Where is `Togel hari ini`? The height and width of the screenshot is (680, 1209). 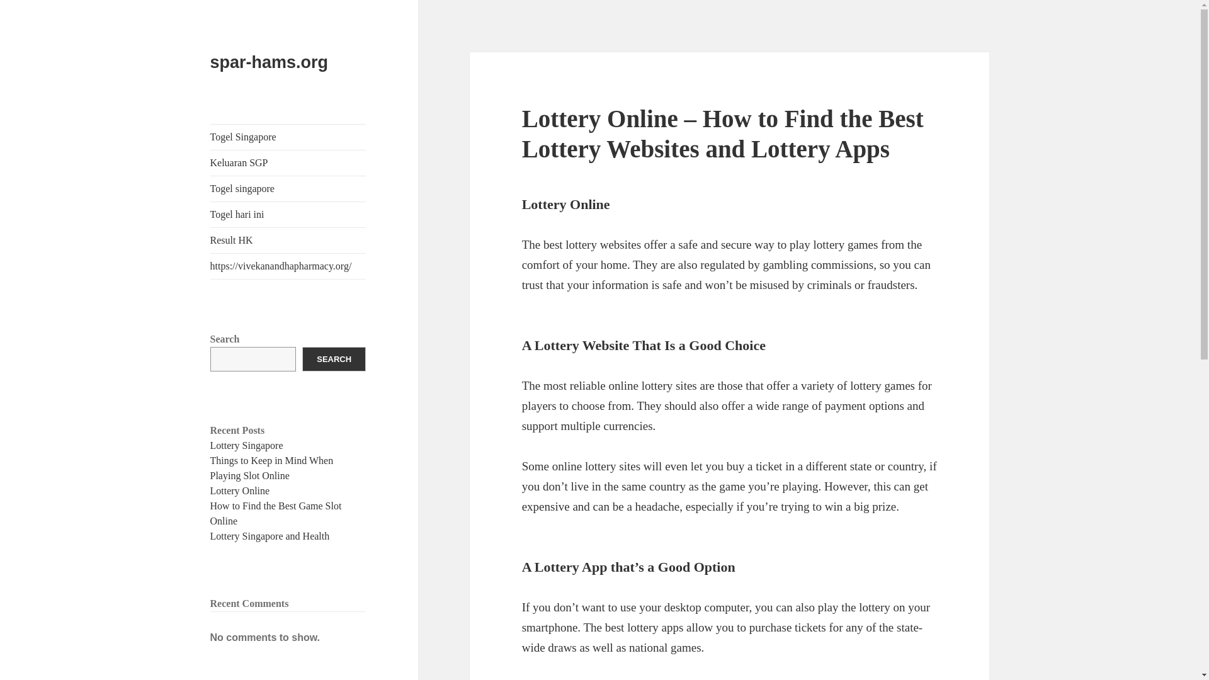 Togel hari ini is located at coordinates (288, 214).